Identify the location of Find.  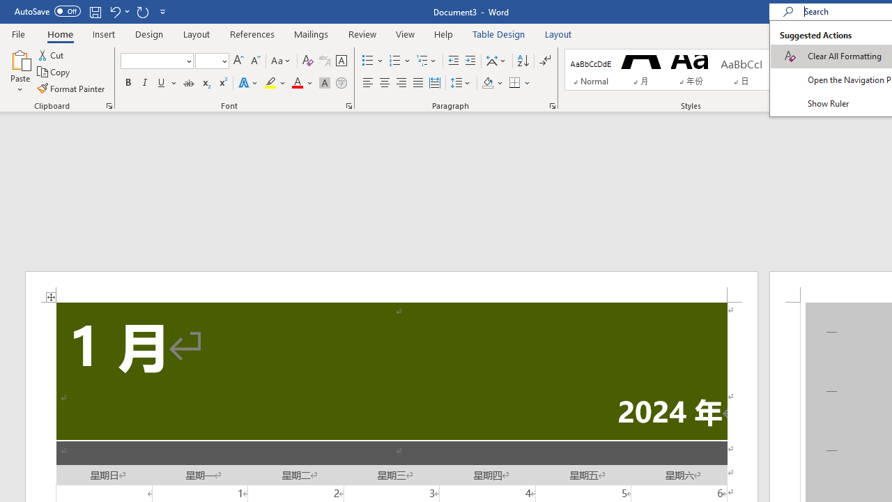
(859, 54).